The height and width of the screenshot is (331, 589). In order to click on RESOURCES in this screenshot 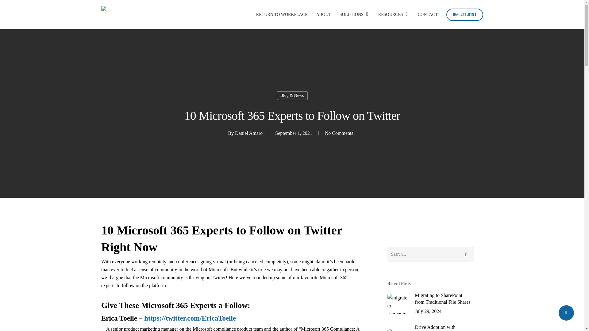, I will do `click(394, 15)`.